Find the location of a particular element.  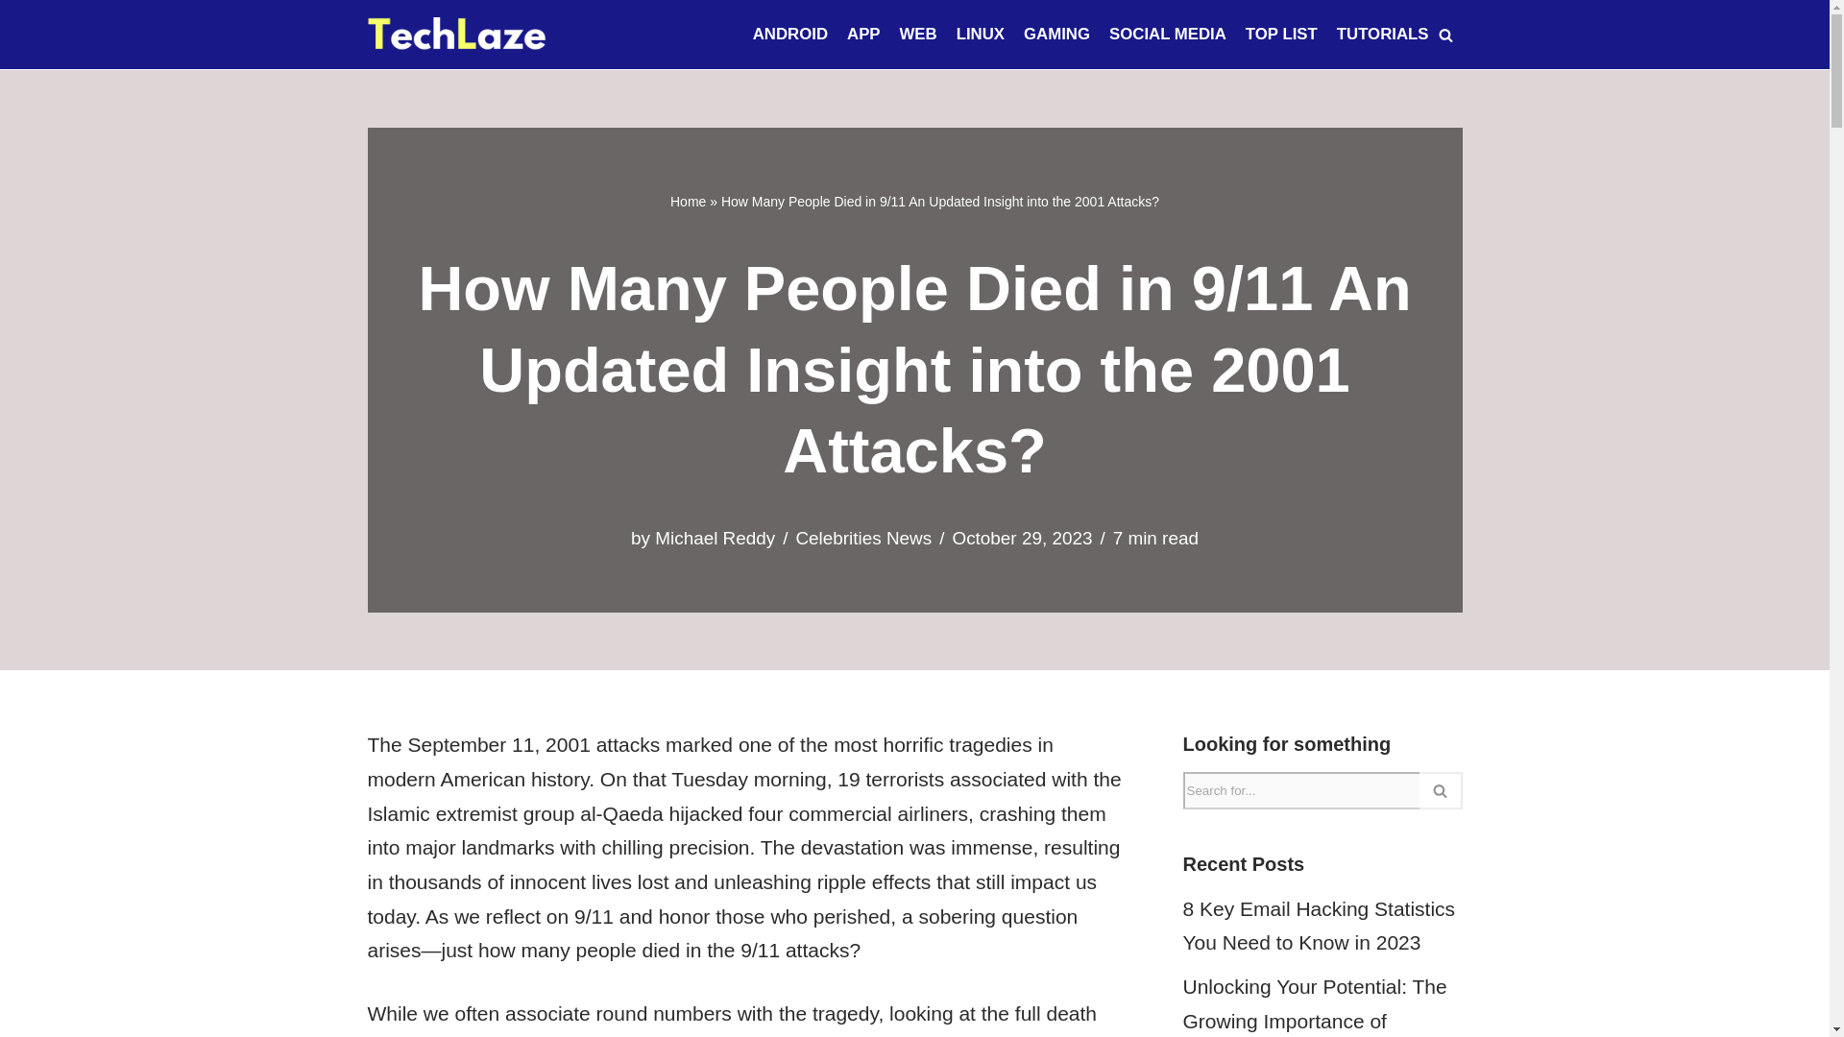

Home is located at coordinates (688, 202).